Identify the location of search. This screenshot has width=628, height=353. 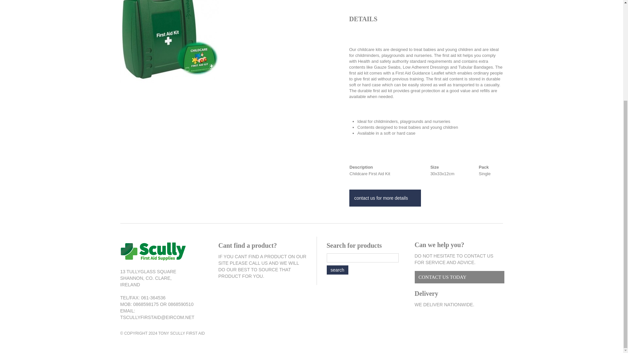
(337, 270).